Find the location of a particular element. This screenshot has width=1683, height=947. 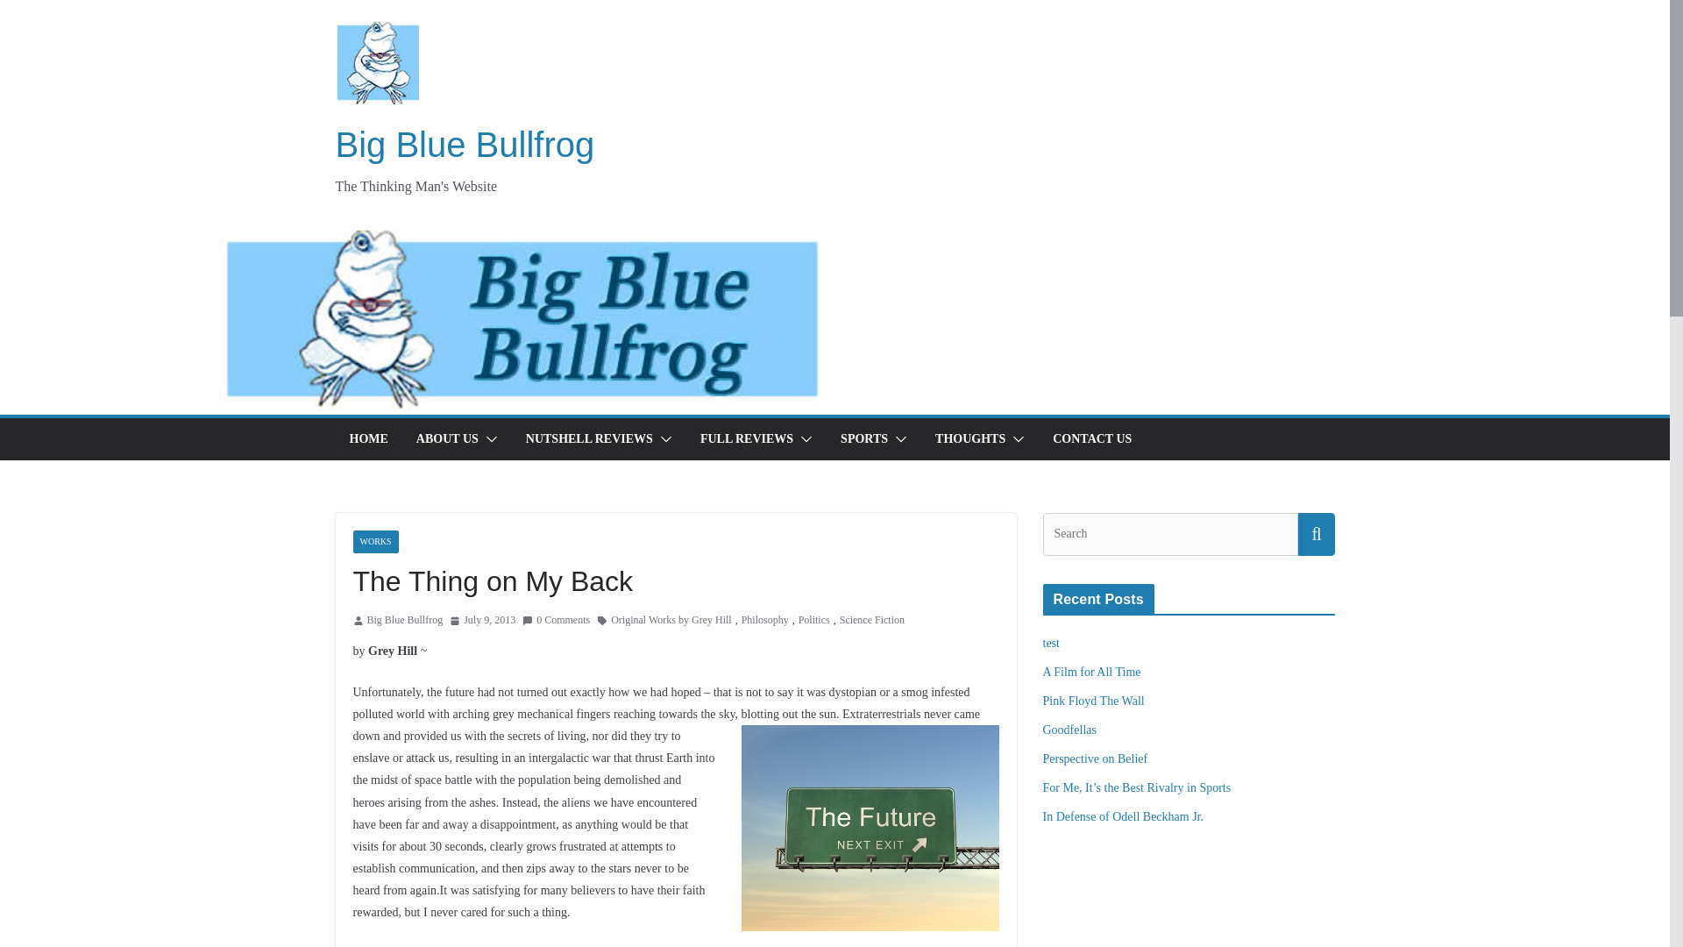

3:12 pm is located at coordinates (482, 621).